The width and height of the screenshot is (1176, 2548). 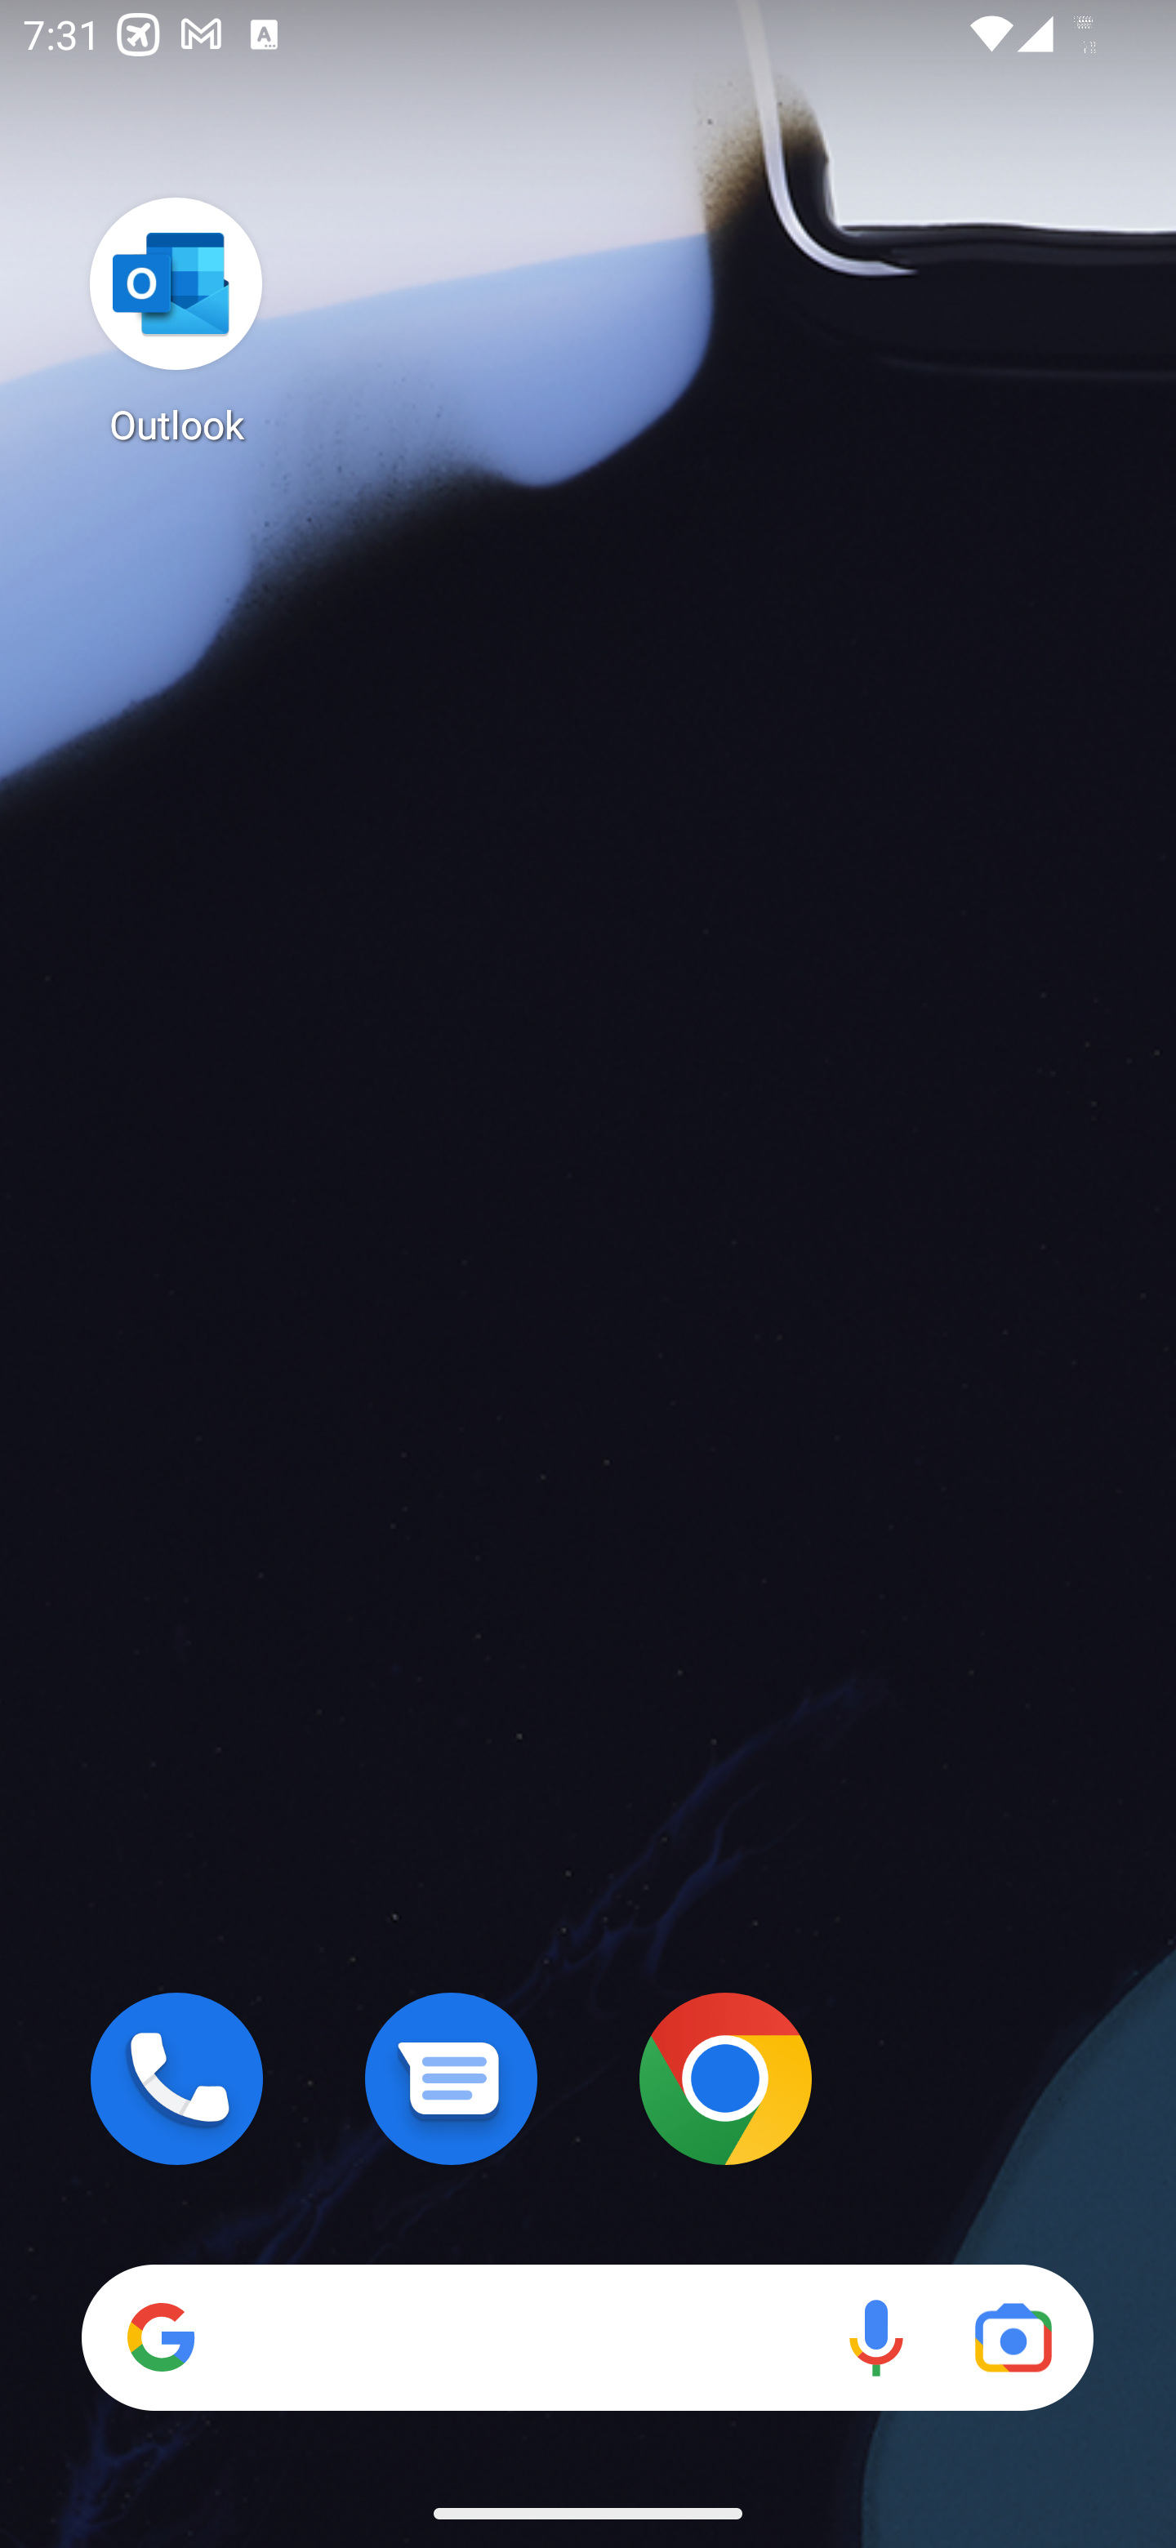 What do you see at coordinates (725, 2078) in the screenshot?
I see `Chrome` at bounding box center [725, 2078].